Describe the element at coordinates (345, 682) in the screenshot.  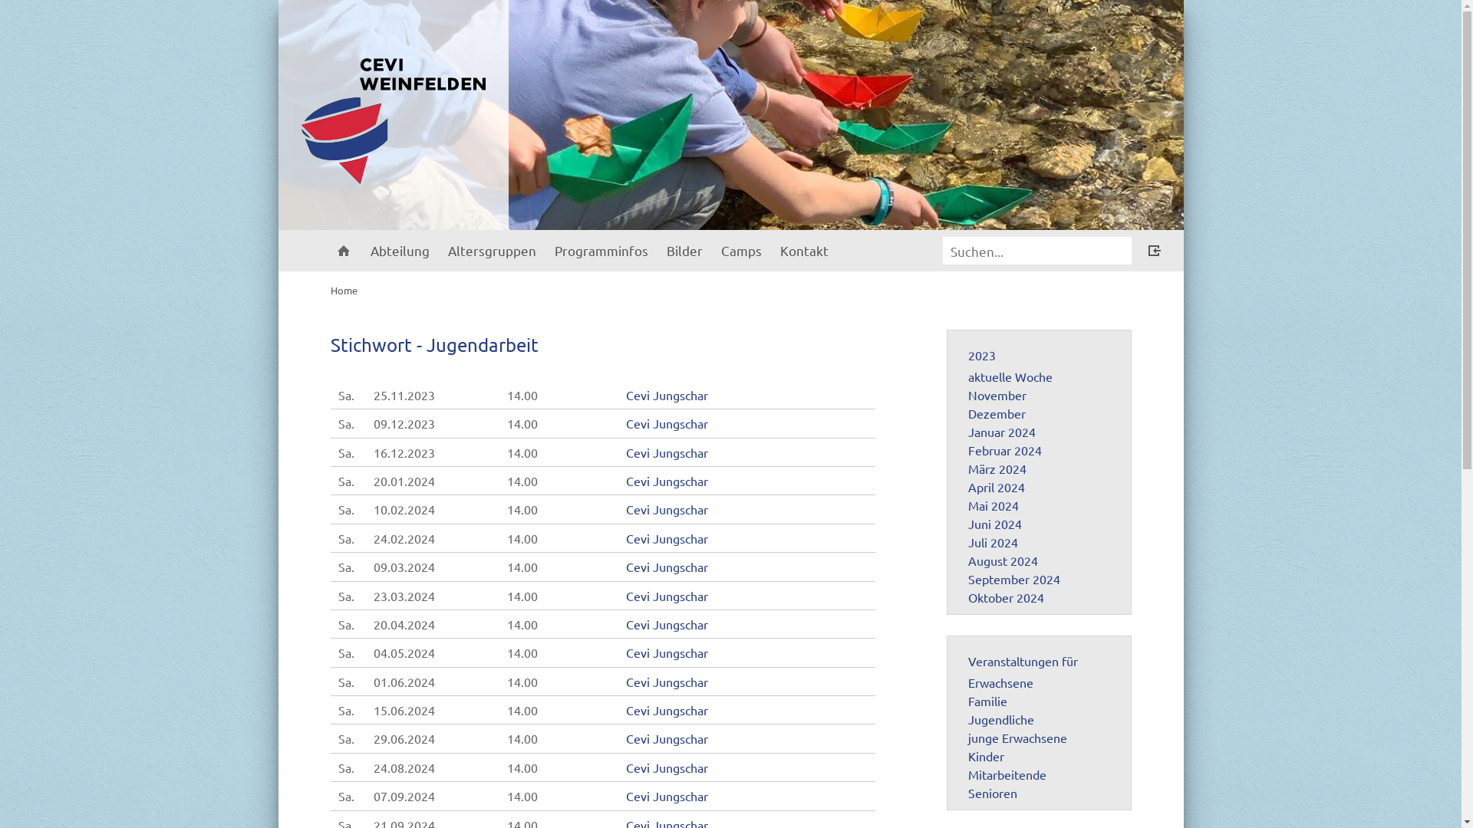
I see `Sa.` at that location.